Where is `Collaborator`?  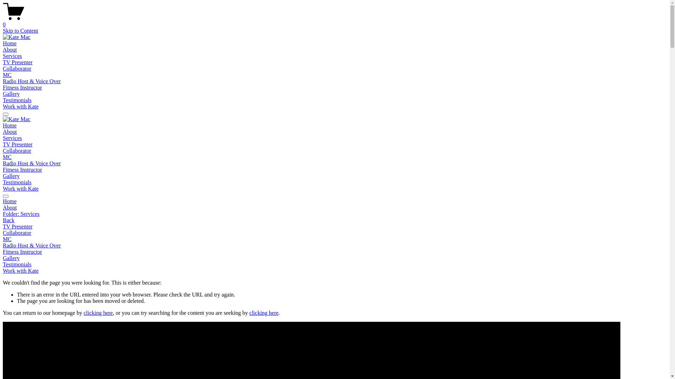 Collaborator is located at coordinates (335, 233).